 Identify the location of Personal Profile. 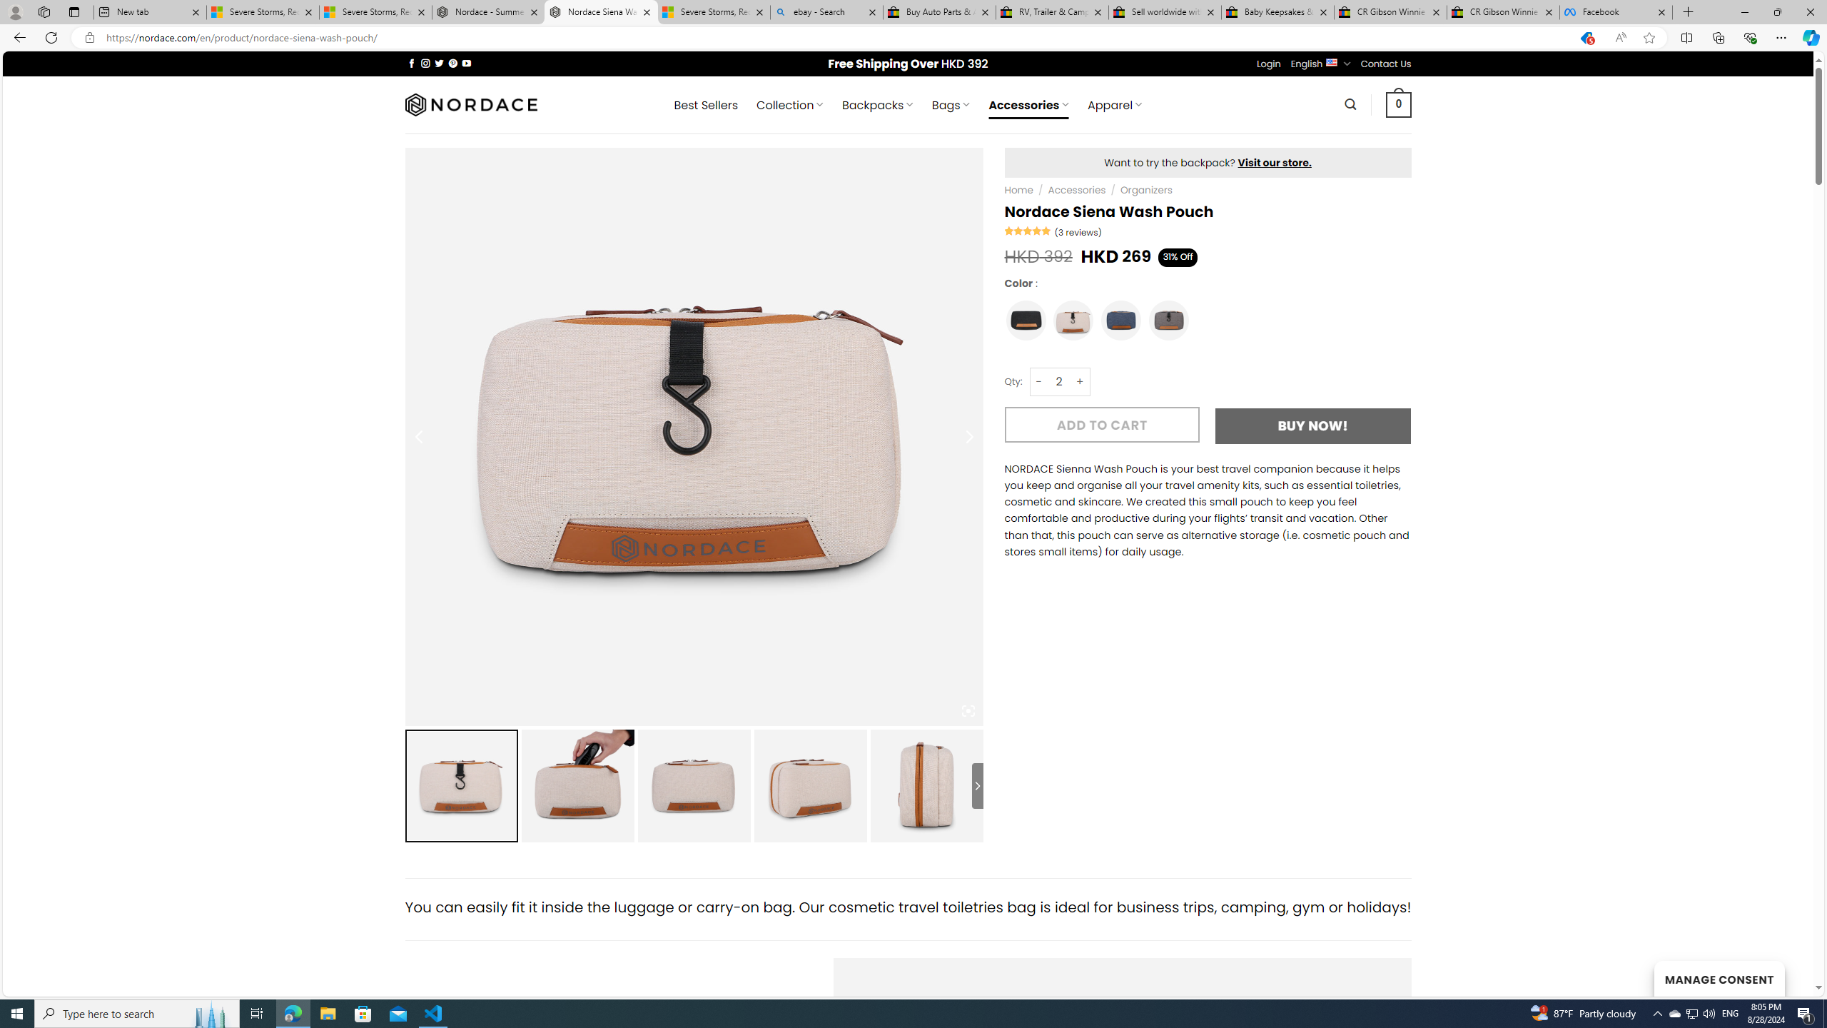
(15, 11).